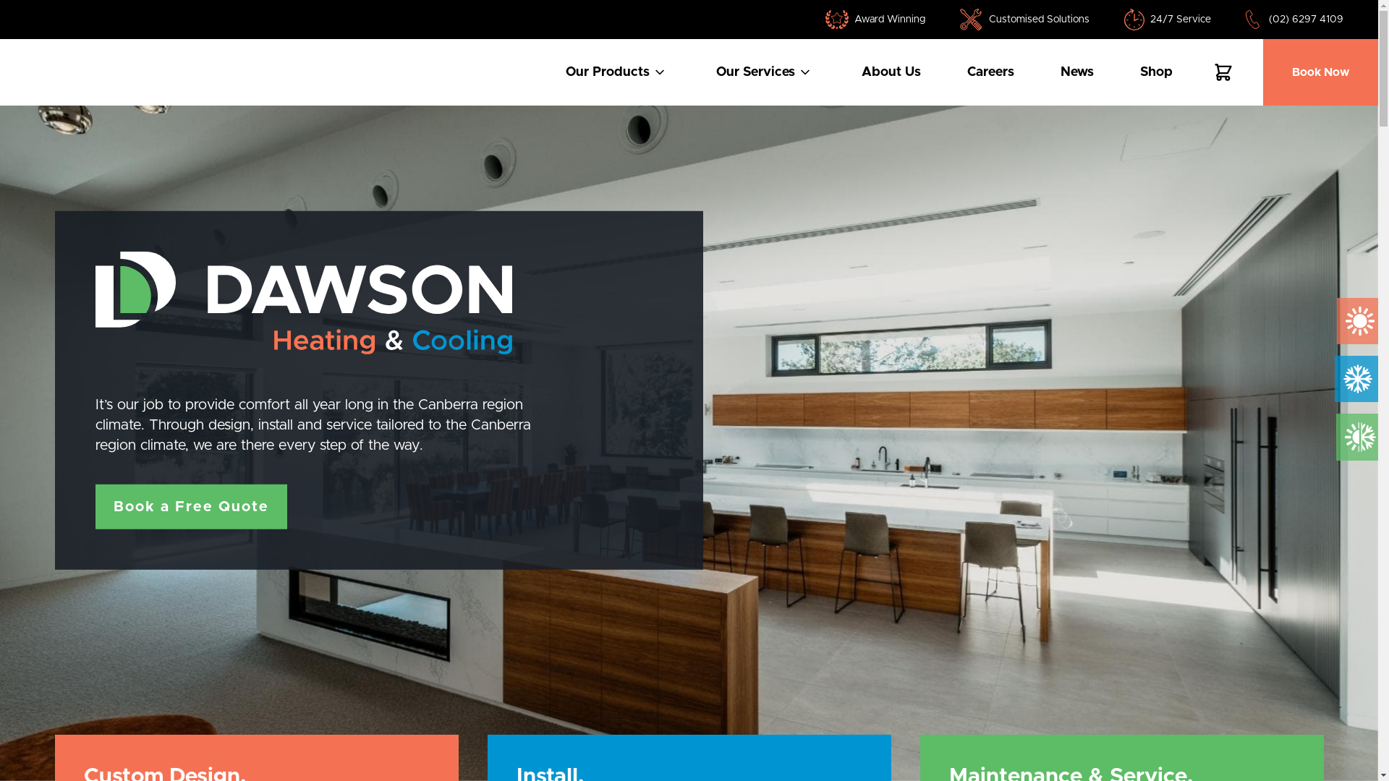 The image size is (1389, 781). What do you see at coordinates (1307, 20) in the screenshot?
I see `(02) 6297 4109` at bounding box center [1307, 20].